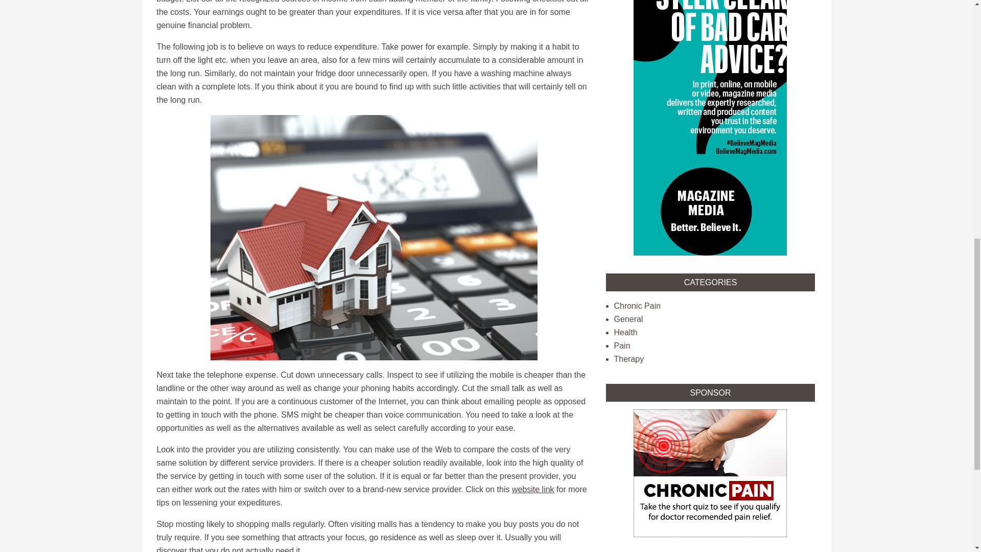 The height and width of the screenshot is (552, 981). I want to click on Health, so click(625, 332).